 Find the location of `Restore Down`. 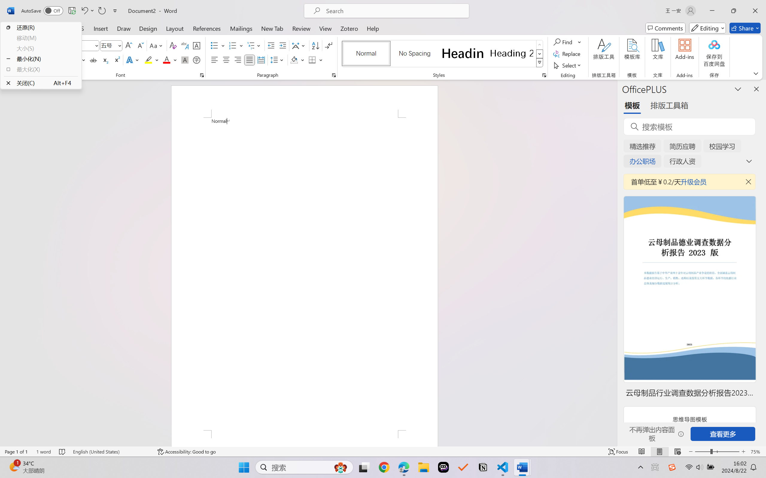

Restore Down is located at coordinates (734, 11).